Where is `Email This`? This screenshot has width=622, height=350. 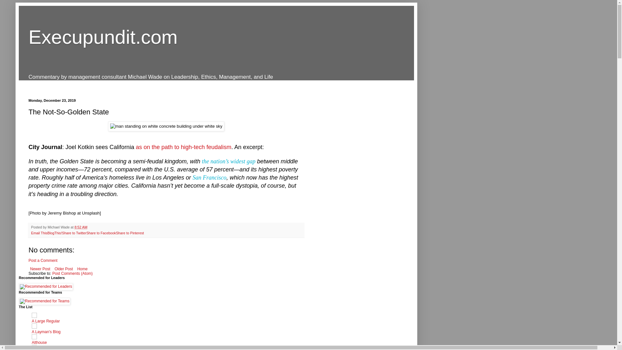
Email This is located at coordinates (39, 233).